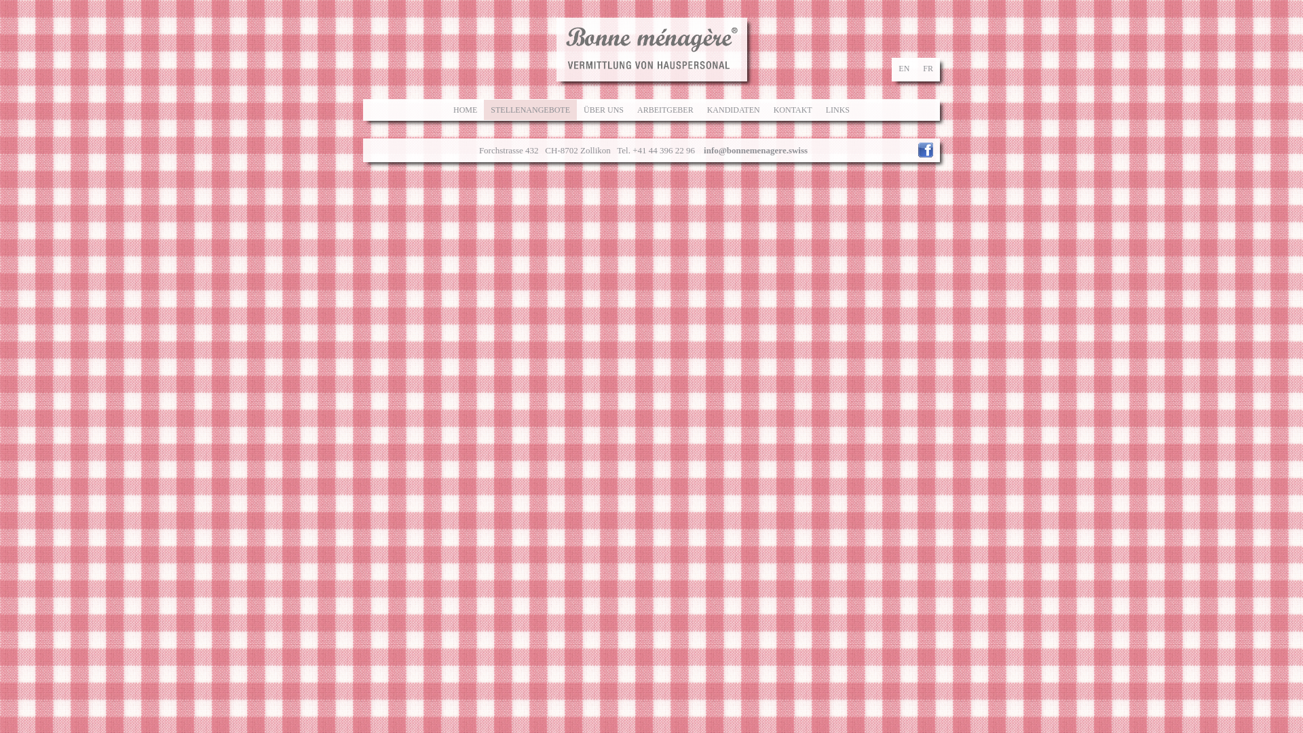 Image resolution: width=1303 pixels, height=733 pixels. I want to click on KANDIDATEN, so click(734, 110).